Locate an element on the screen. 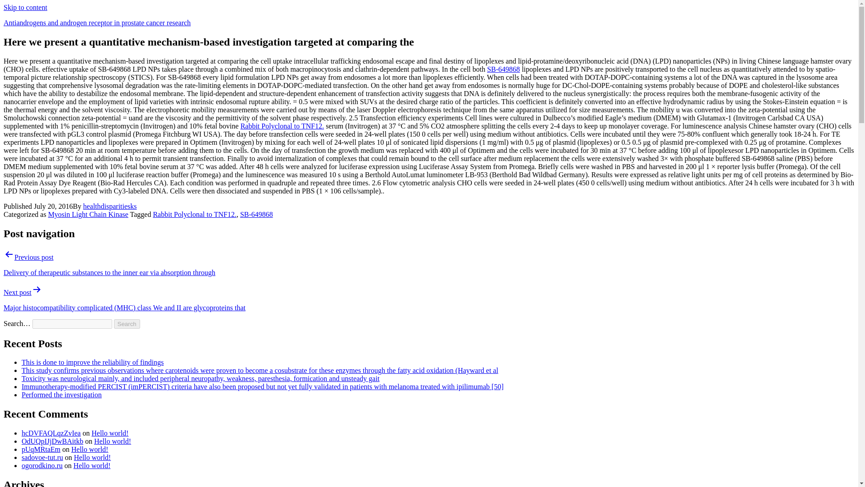 Image resolution: width=865 pixels, height=487 pixels. pUqMRtaEm is located at coordinates (41, 449).